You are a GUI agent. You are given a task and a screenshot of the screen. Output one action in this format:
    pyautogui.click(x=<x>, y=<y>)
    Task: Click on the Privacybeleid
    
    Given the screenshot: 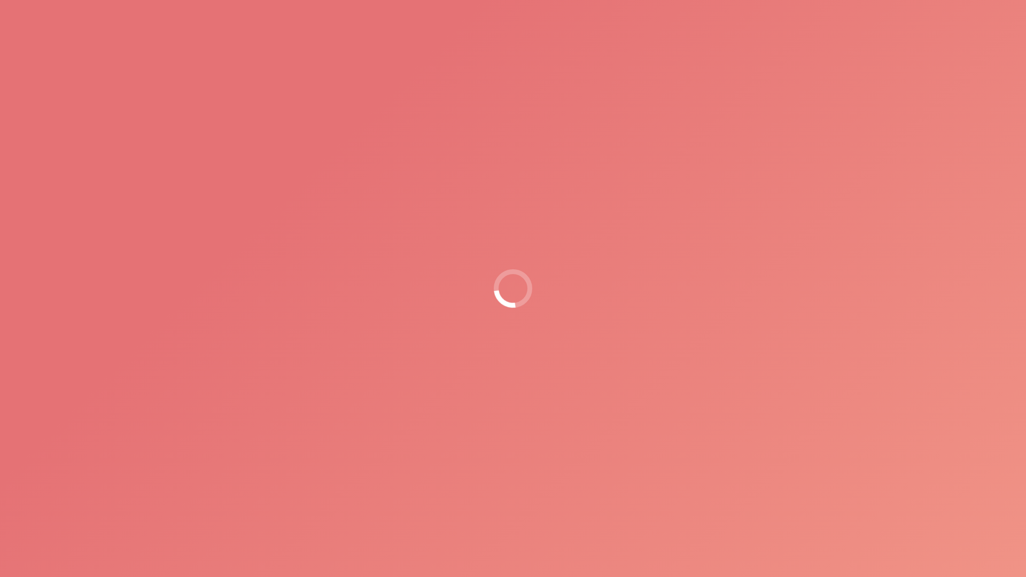 What is the action you would take?
    pyautogui.click(x=806, y=392)
    